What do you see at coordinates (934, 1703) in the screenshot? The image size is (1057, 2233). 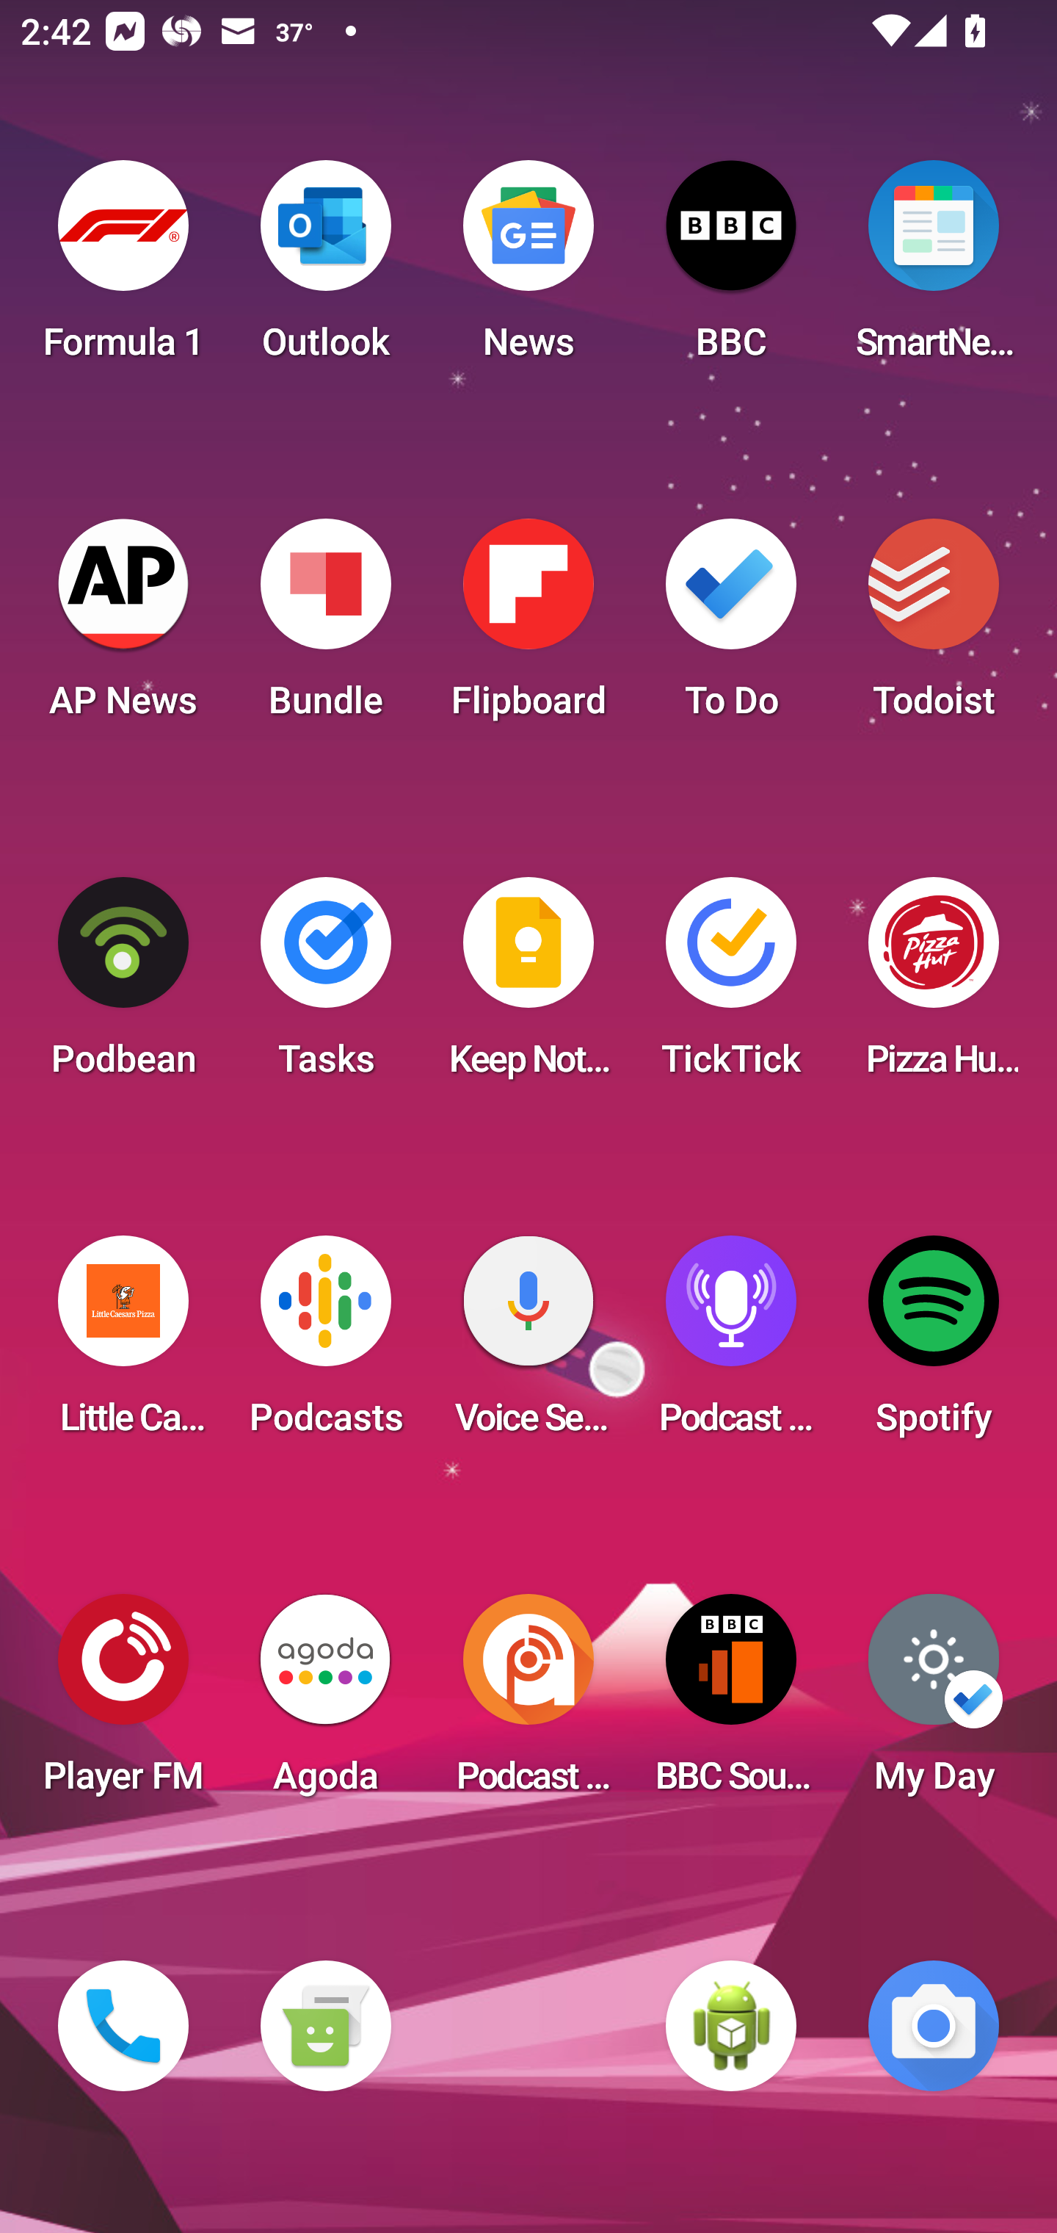 I see `My Day` at bounding box center [934, 1703].